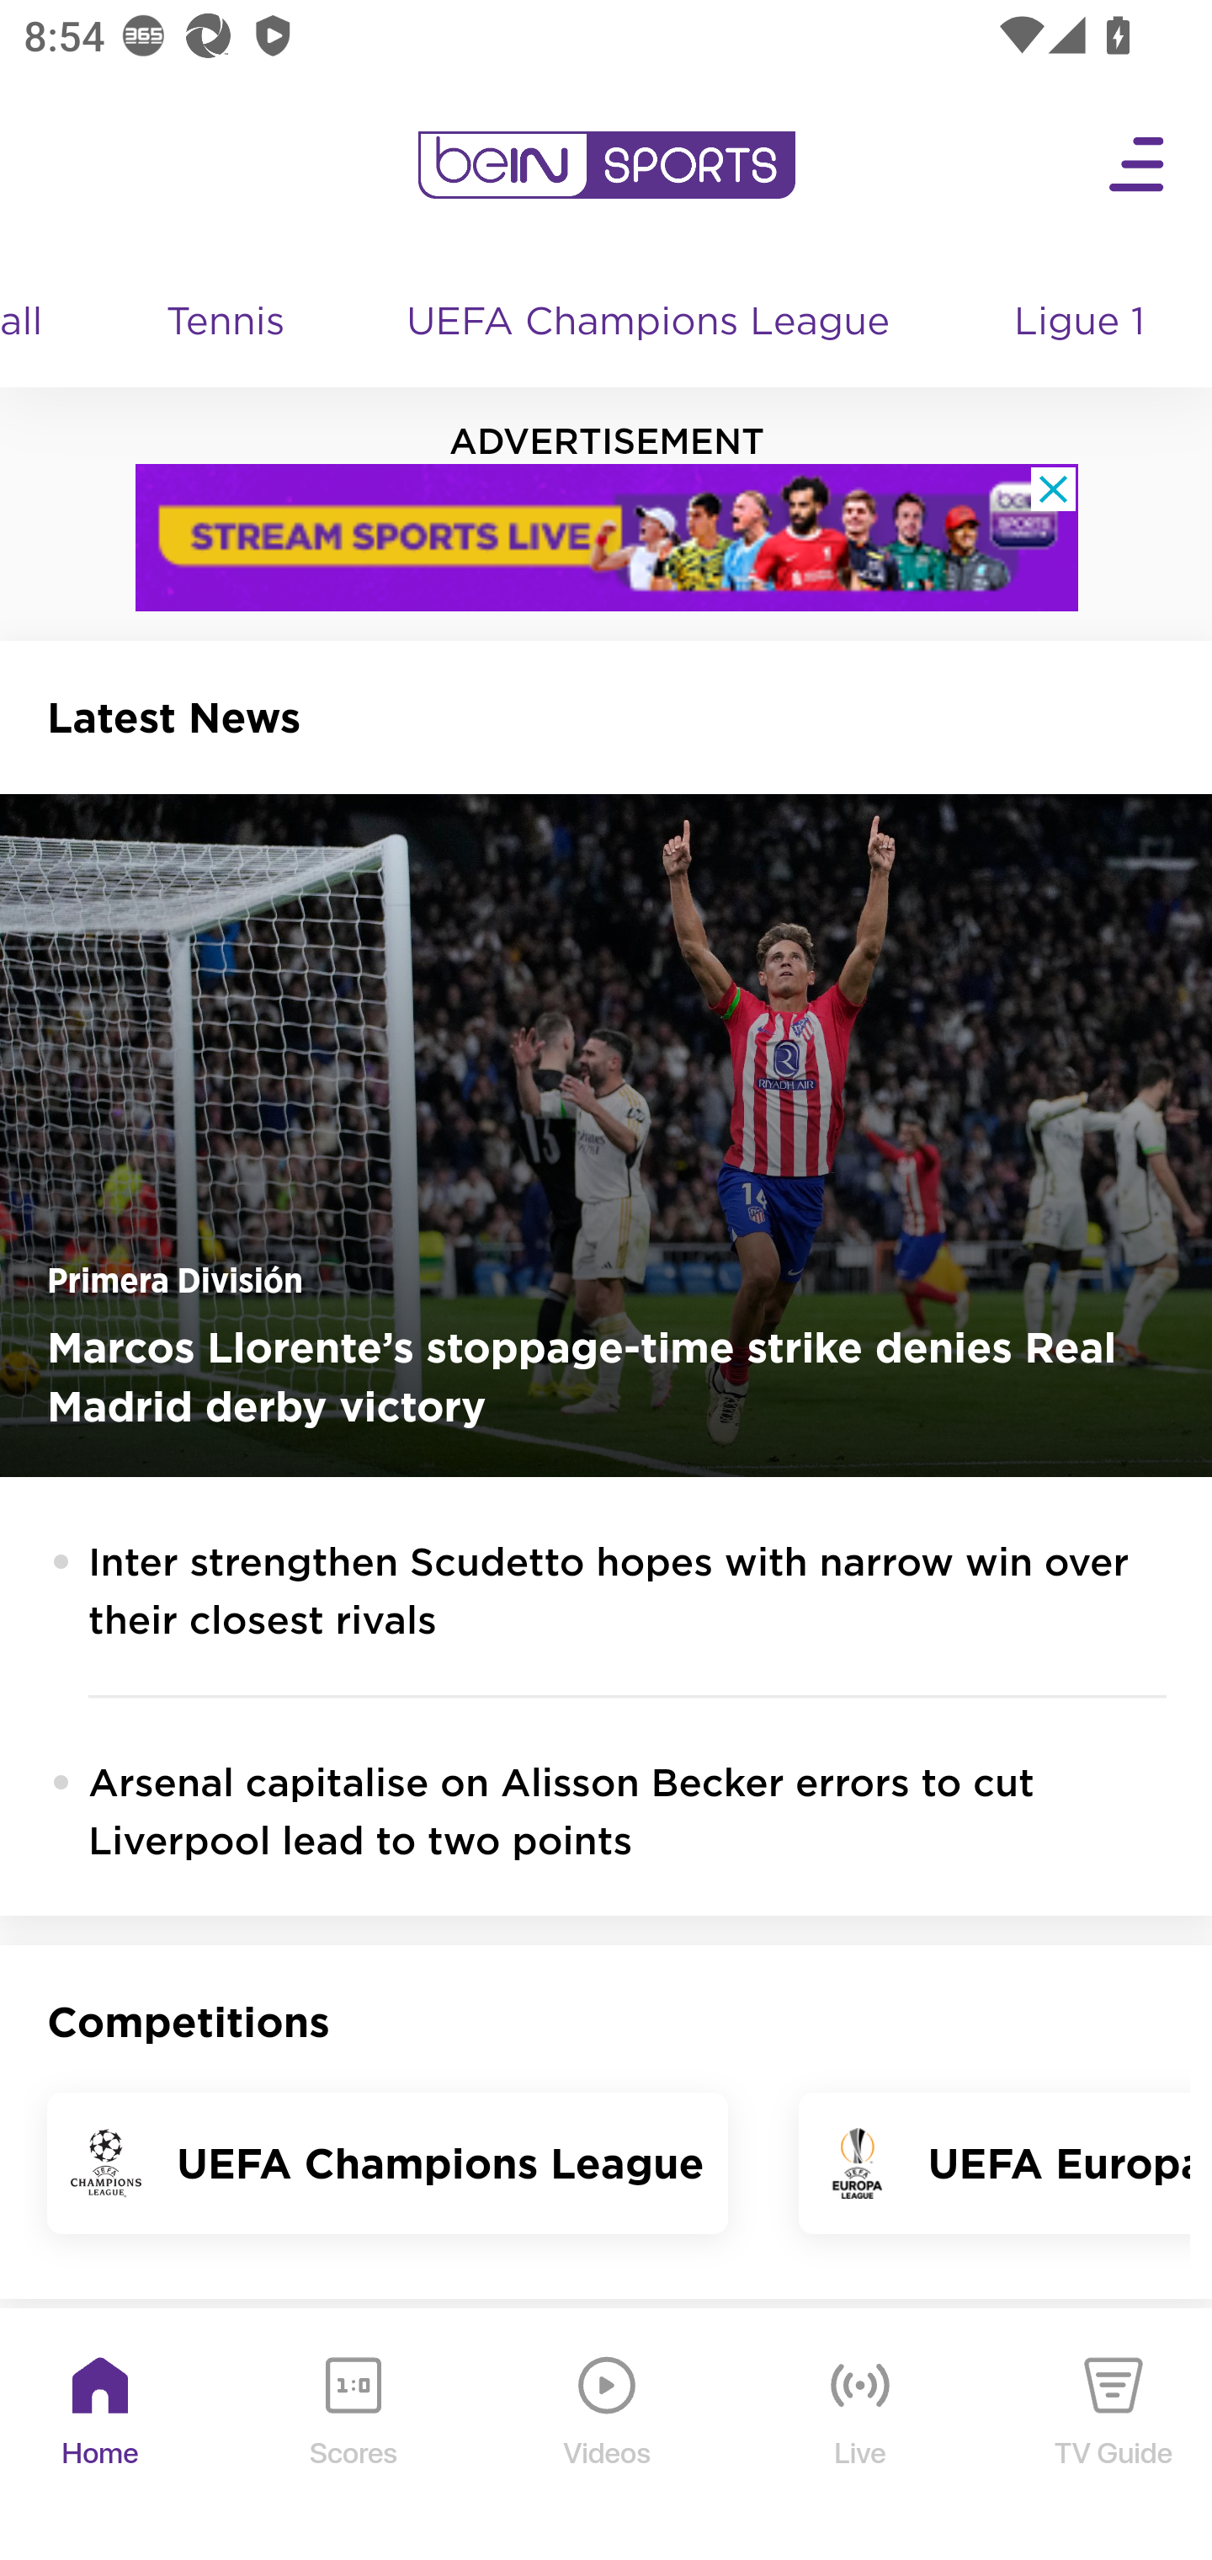  I want to click on Videos Videos Icon Videos, so click(608, 2435).